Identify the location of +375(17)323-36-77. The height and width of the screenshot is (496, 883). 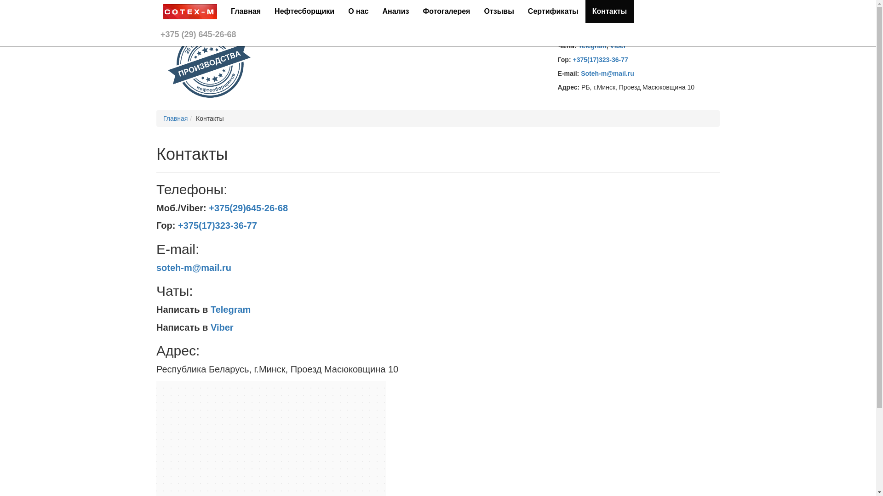
(218, 225).